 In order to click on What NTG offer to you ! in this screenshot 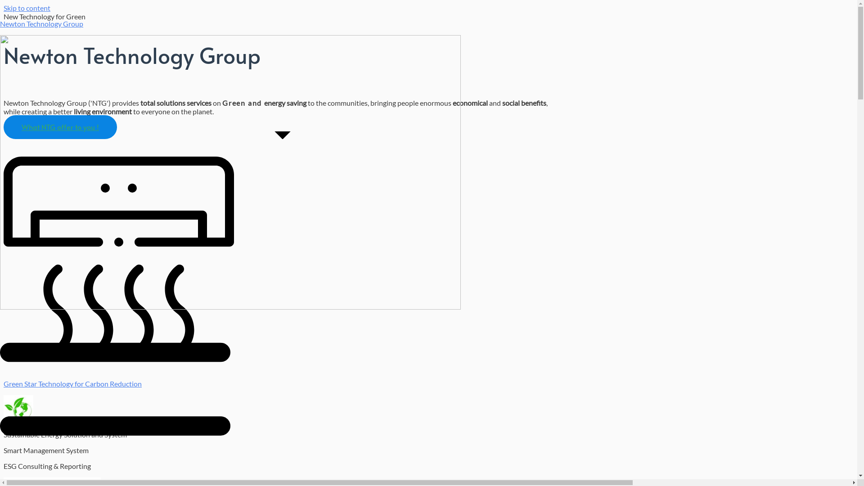, I will do `click(60, 127)`.